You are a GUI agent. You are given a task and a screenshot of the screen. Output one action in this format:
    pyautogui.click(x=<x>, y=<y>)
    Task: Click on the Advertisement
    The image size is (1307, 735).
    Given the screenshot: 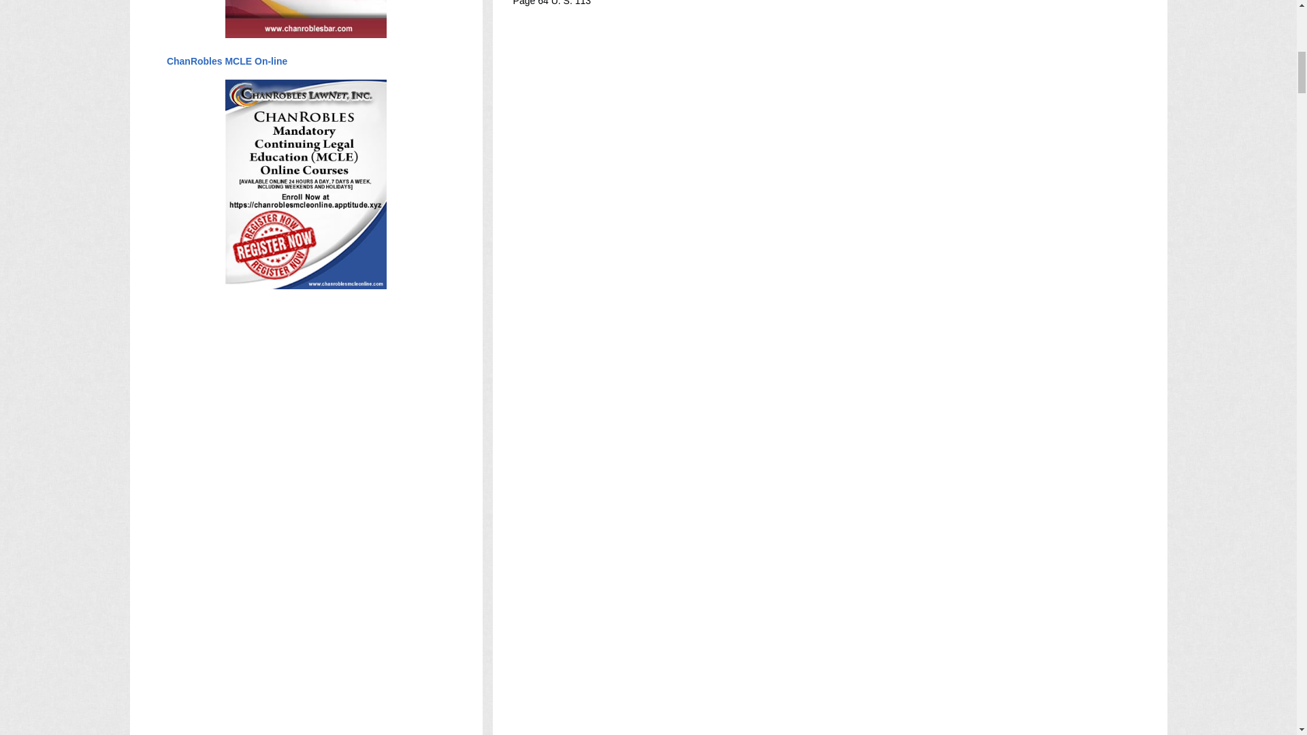 What is the action you would take?
    pyautogui.click(x=761, y=436)
    